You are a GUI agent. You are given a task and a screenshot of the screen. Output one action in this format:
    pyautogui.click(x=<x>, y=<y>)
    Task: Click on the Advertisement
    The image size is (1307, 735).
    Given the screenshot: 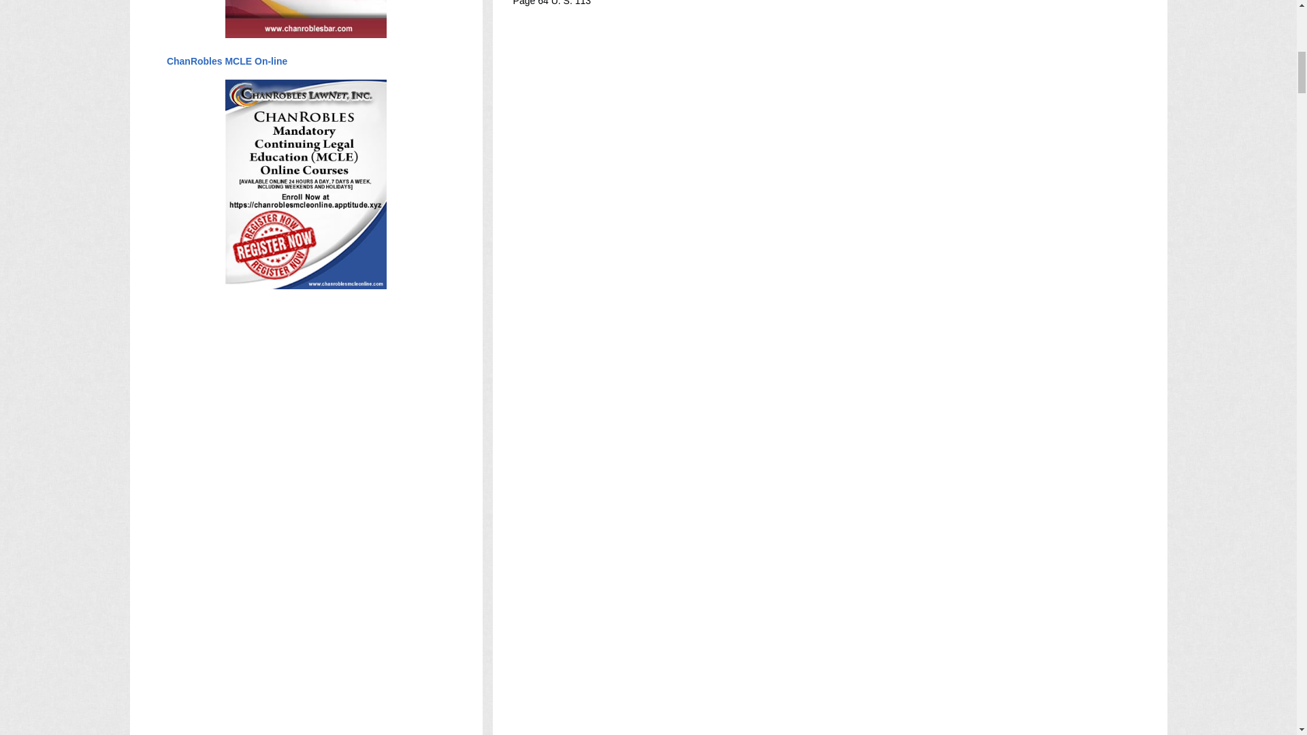 What is the action you would take?
    pyautogui.click(x=761, y=436)
    